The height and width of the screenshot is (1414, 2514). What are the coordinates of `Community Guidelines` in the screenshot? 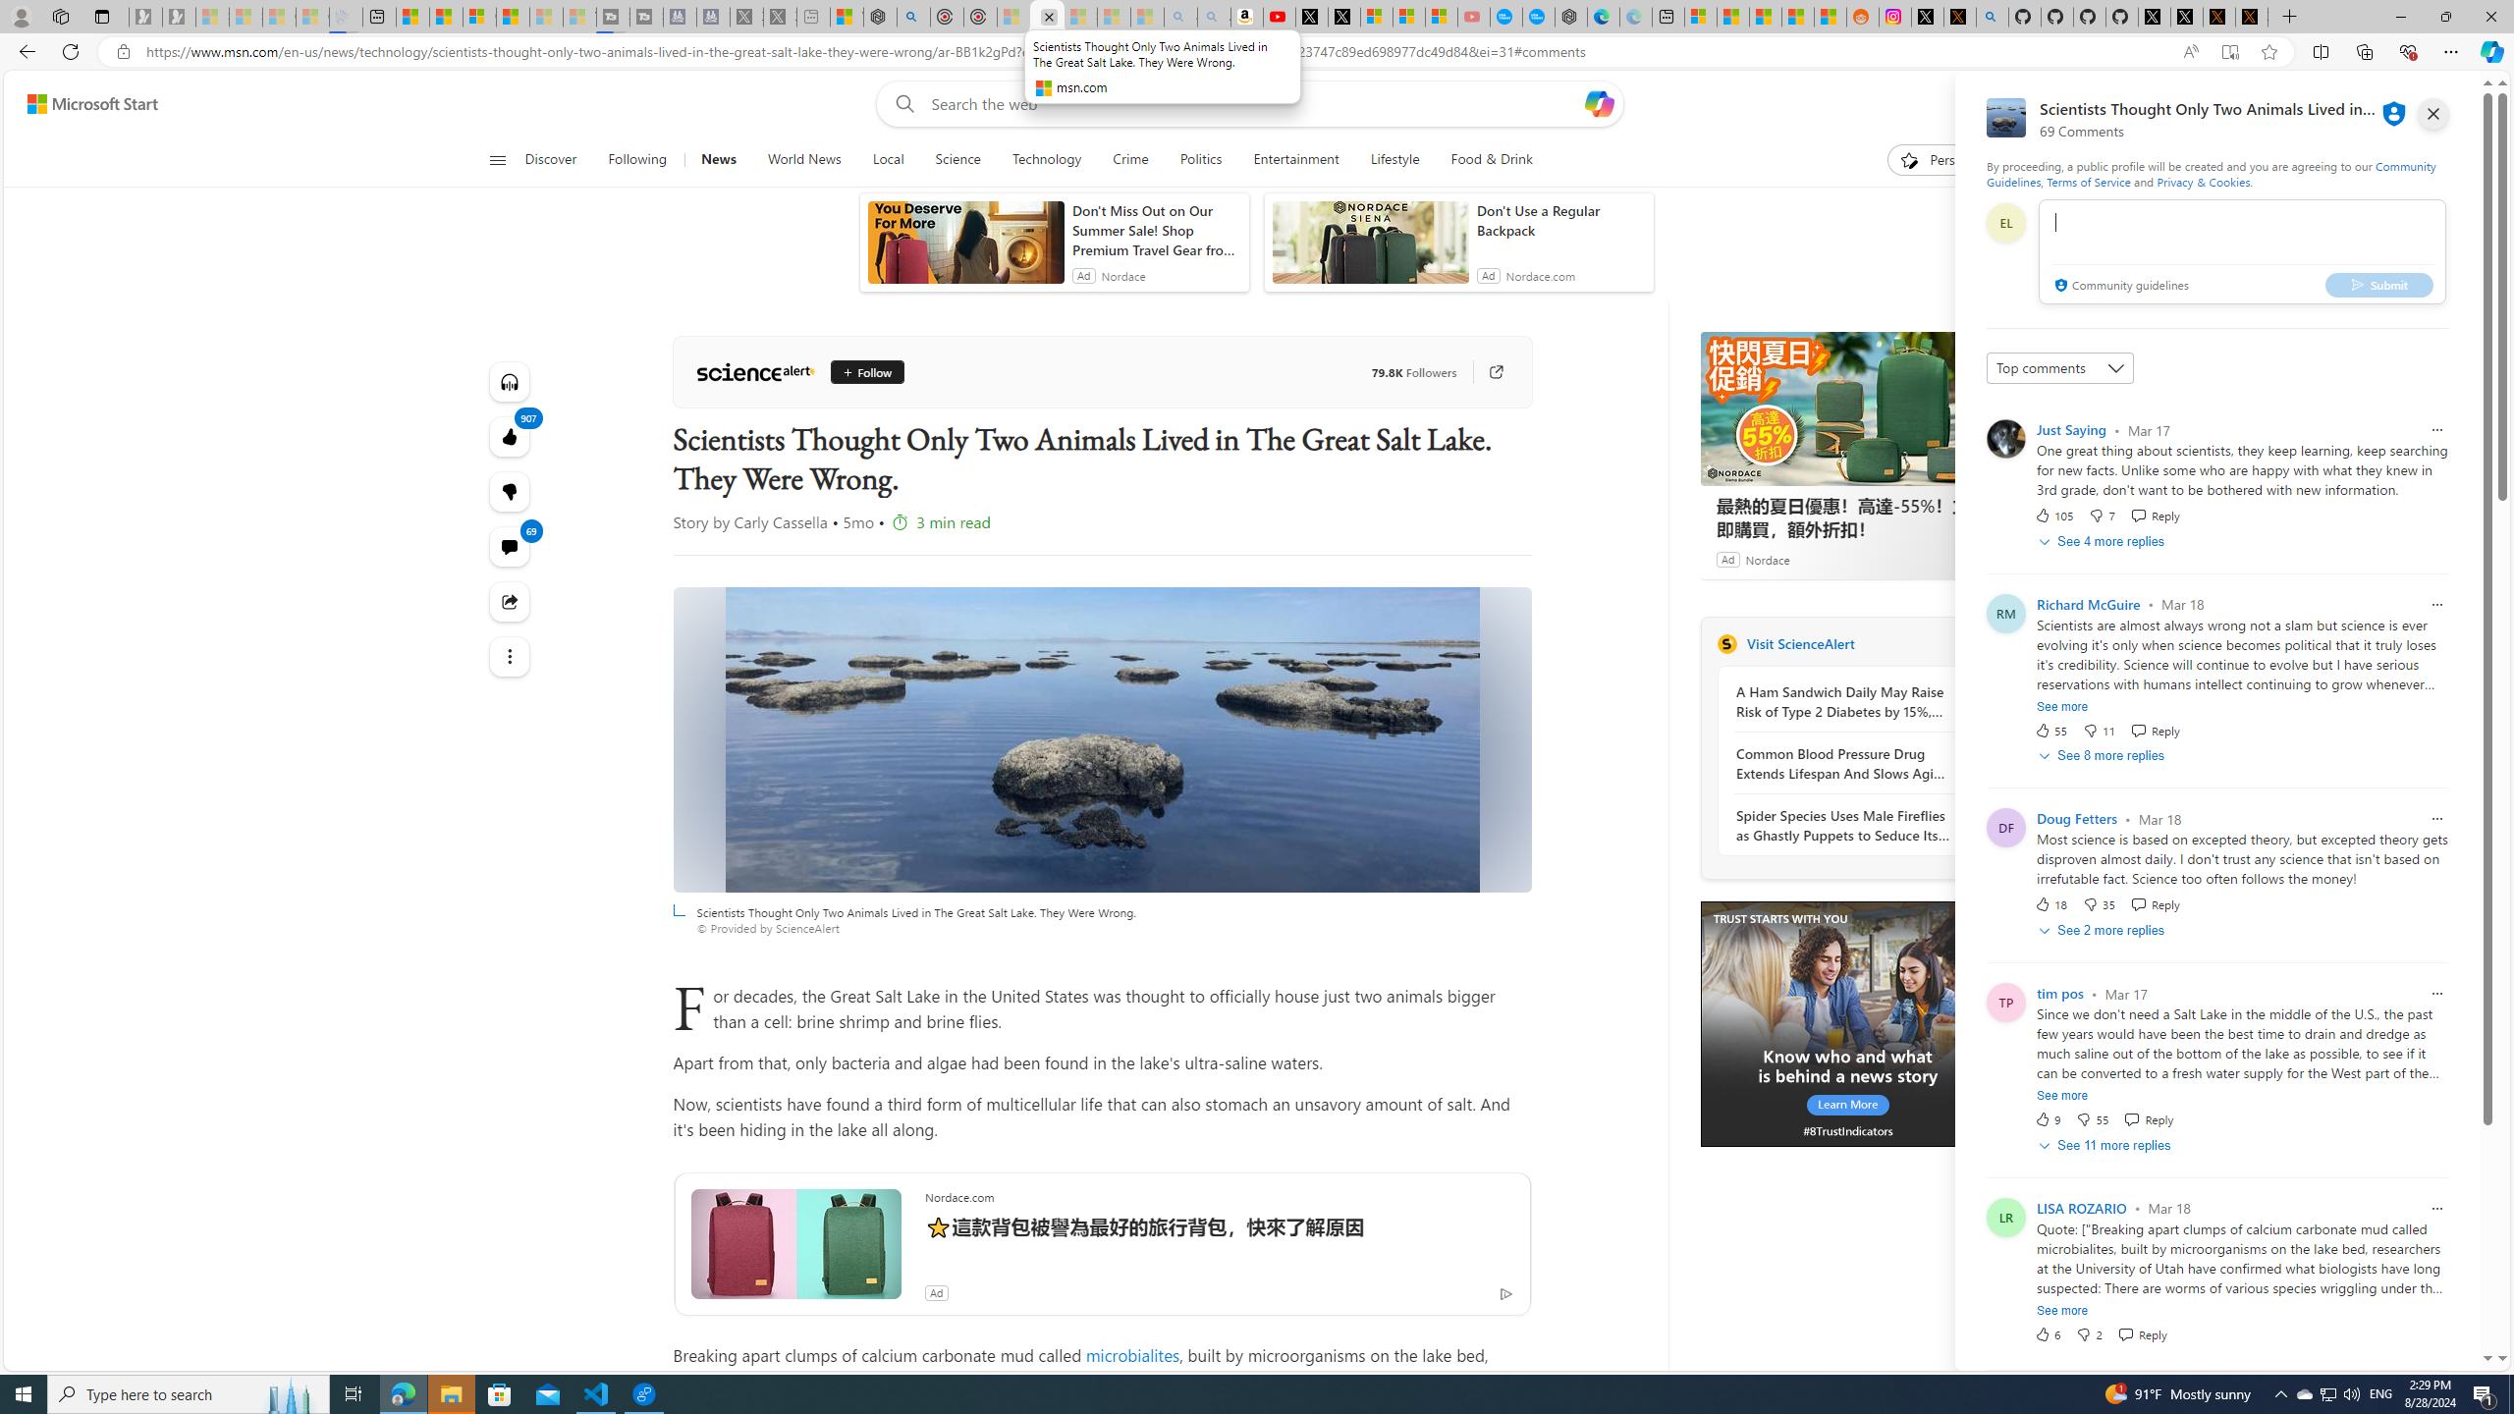 It's located at (2211, 173).